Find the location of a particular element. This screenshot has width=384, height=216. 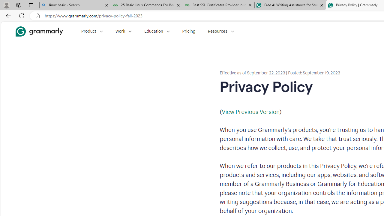

Pricing is located at coordinates (189, 31).